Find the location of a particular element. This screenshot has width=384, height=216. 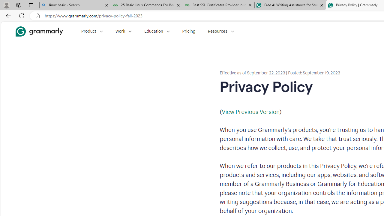

Pricing is located at coordinates (189, 31).